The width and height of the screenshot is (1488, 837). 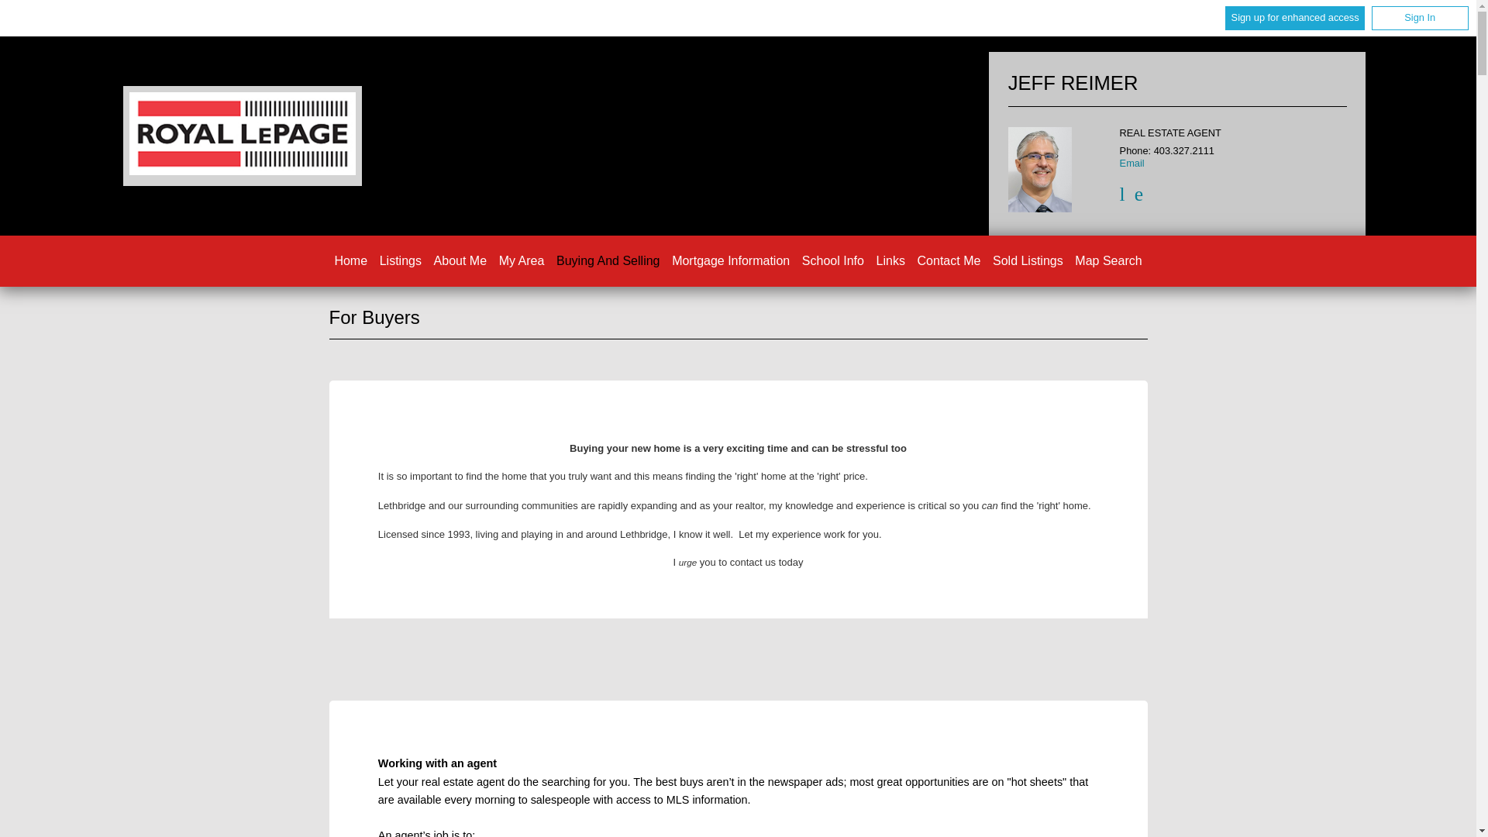 I want to click on Sold Listings, so click(x=1028, y=260).